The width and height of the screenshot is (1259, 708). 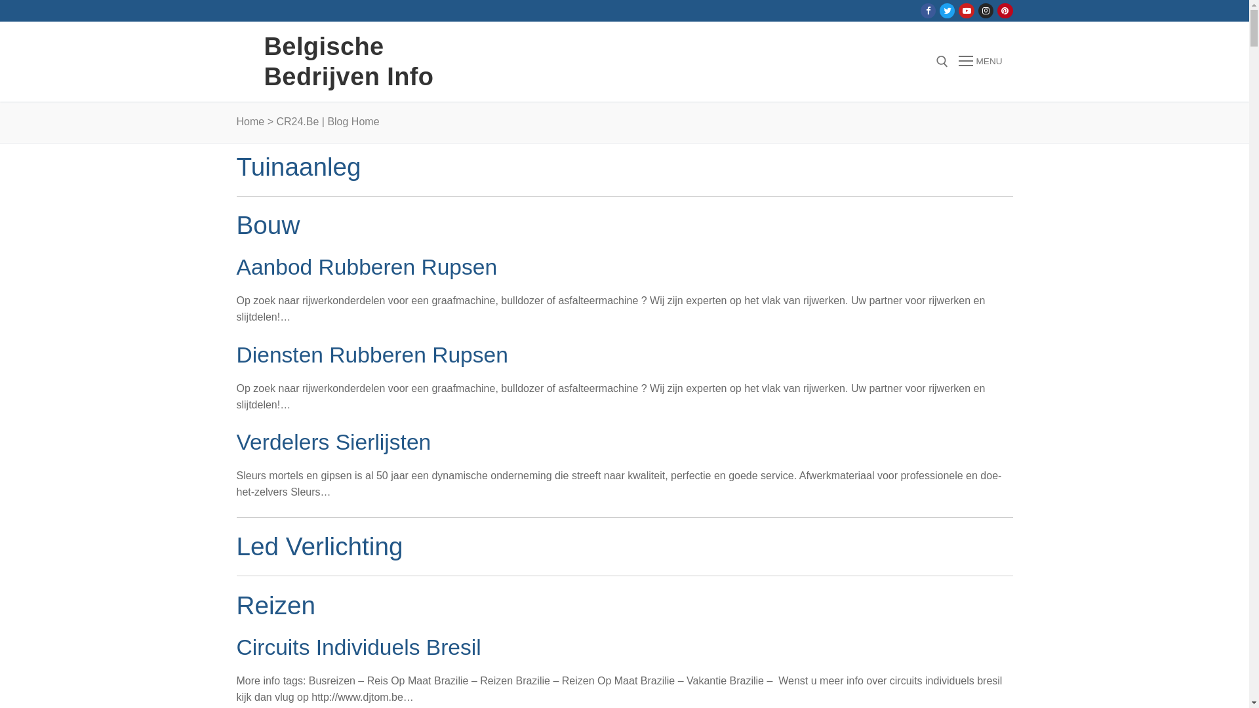 I want to click on Aanbod Rubberen Rupsen, so click(x=367, y=267).